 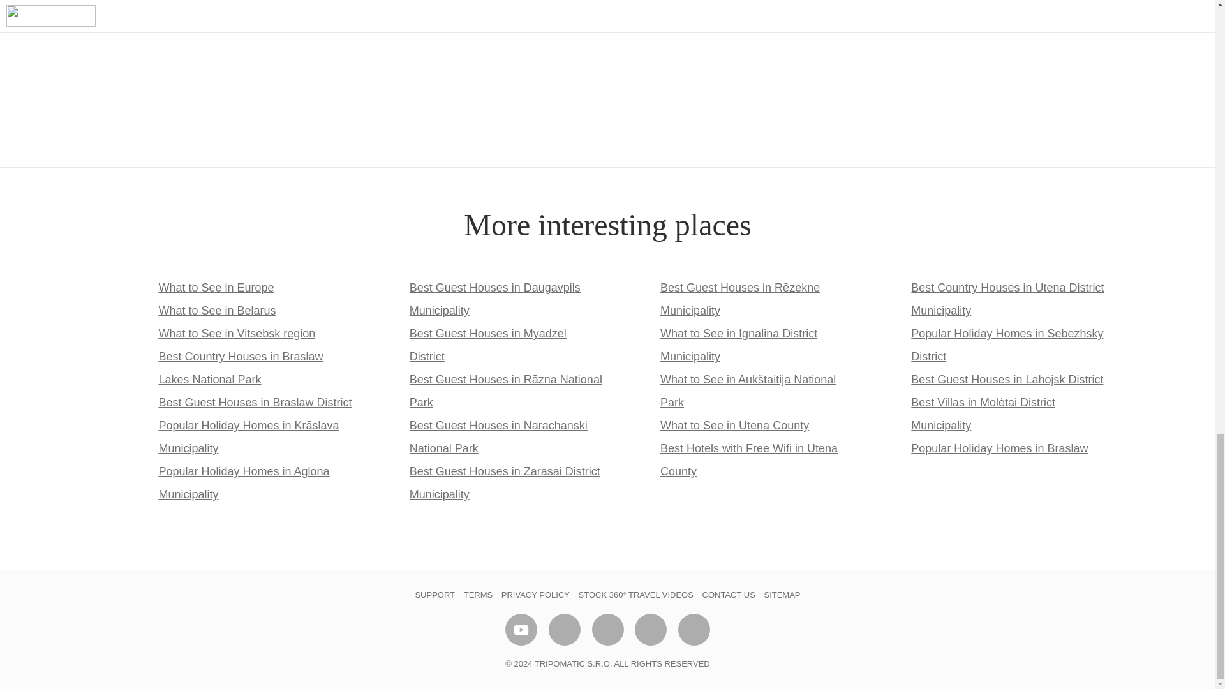 What do you see at coordinates (217, 310) in the screenshot?
I see `What to See in Belarus` at bounding box center [217, 310].